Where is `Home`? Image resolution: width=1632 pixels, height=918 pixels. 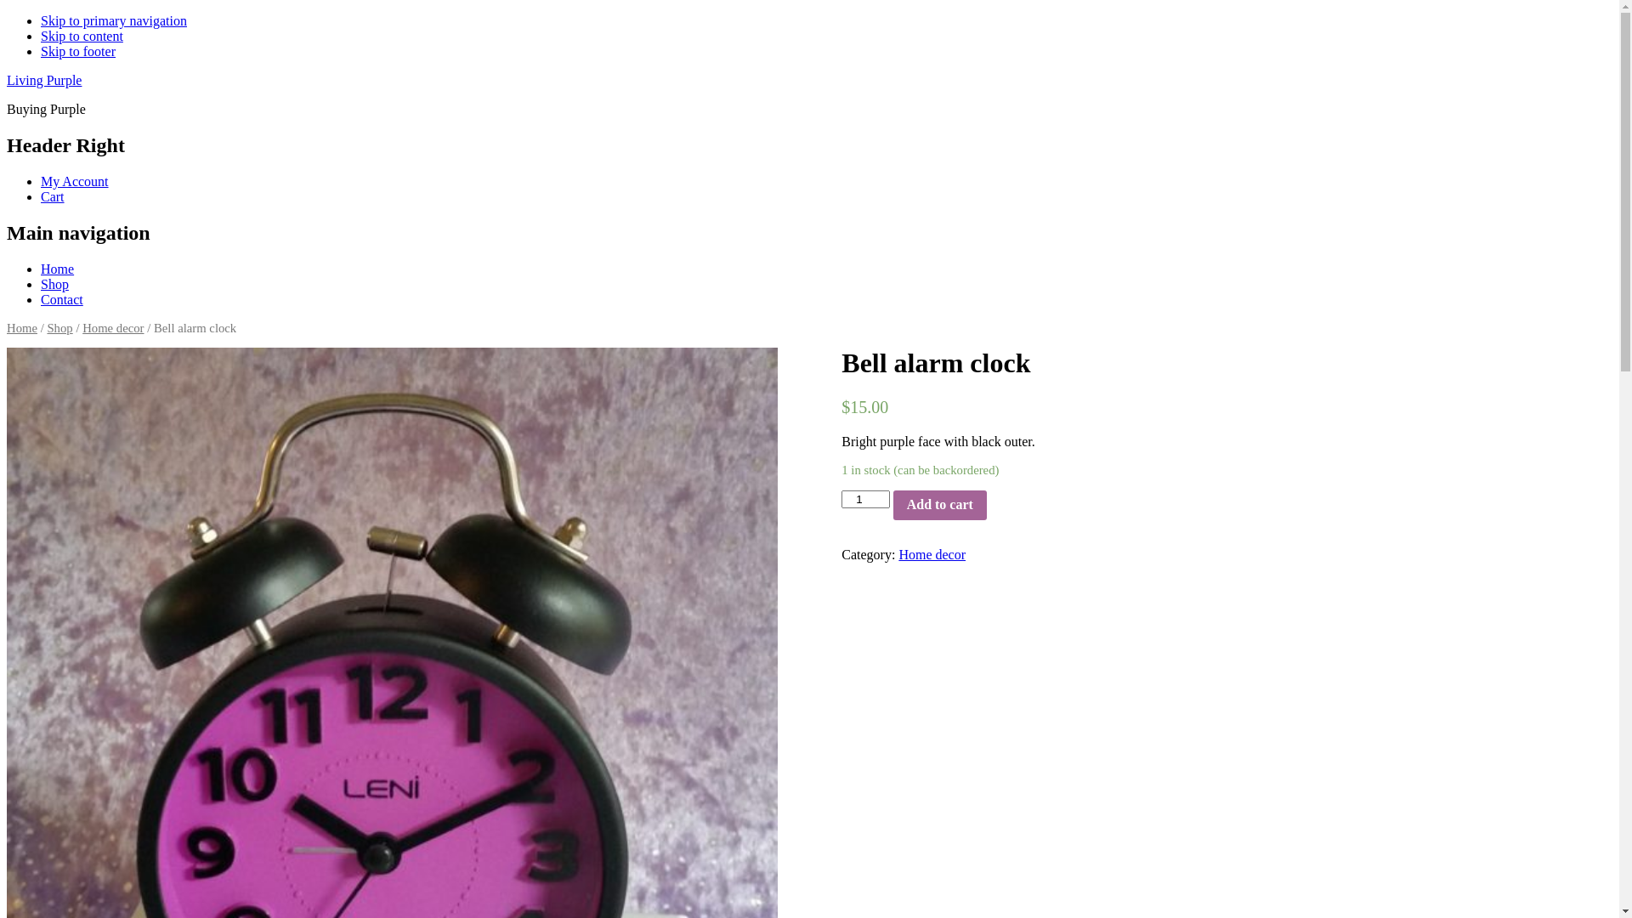 Home is located at coordinates (22, 328).